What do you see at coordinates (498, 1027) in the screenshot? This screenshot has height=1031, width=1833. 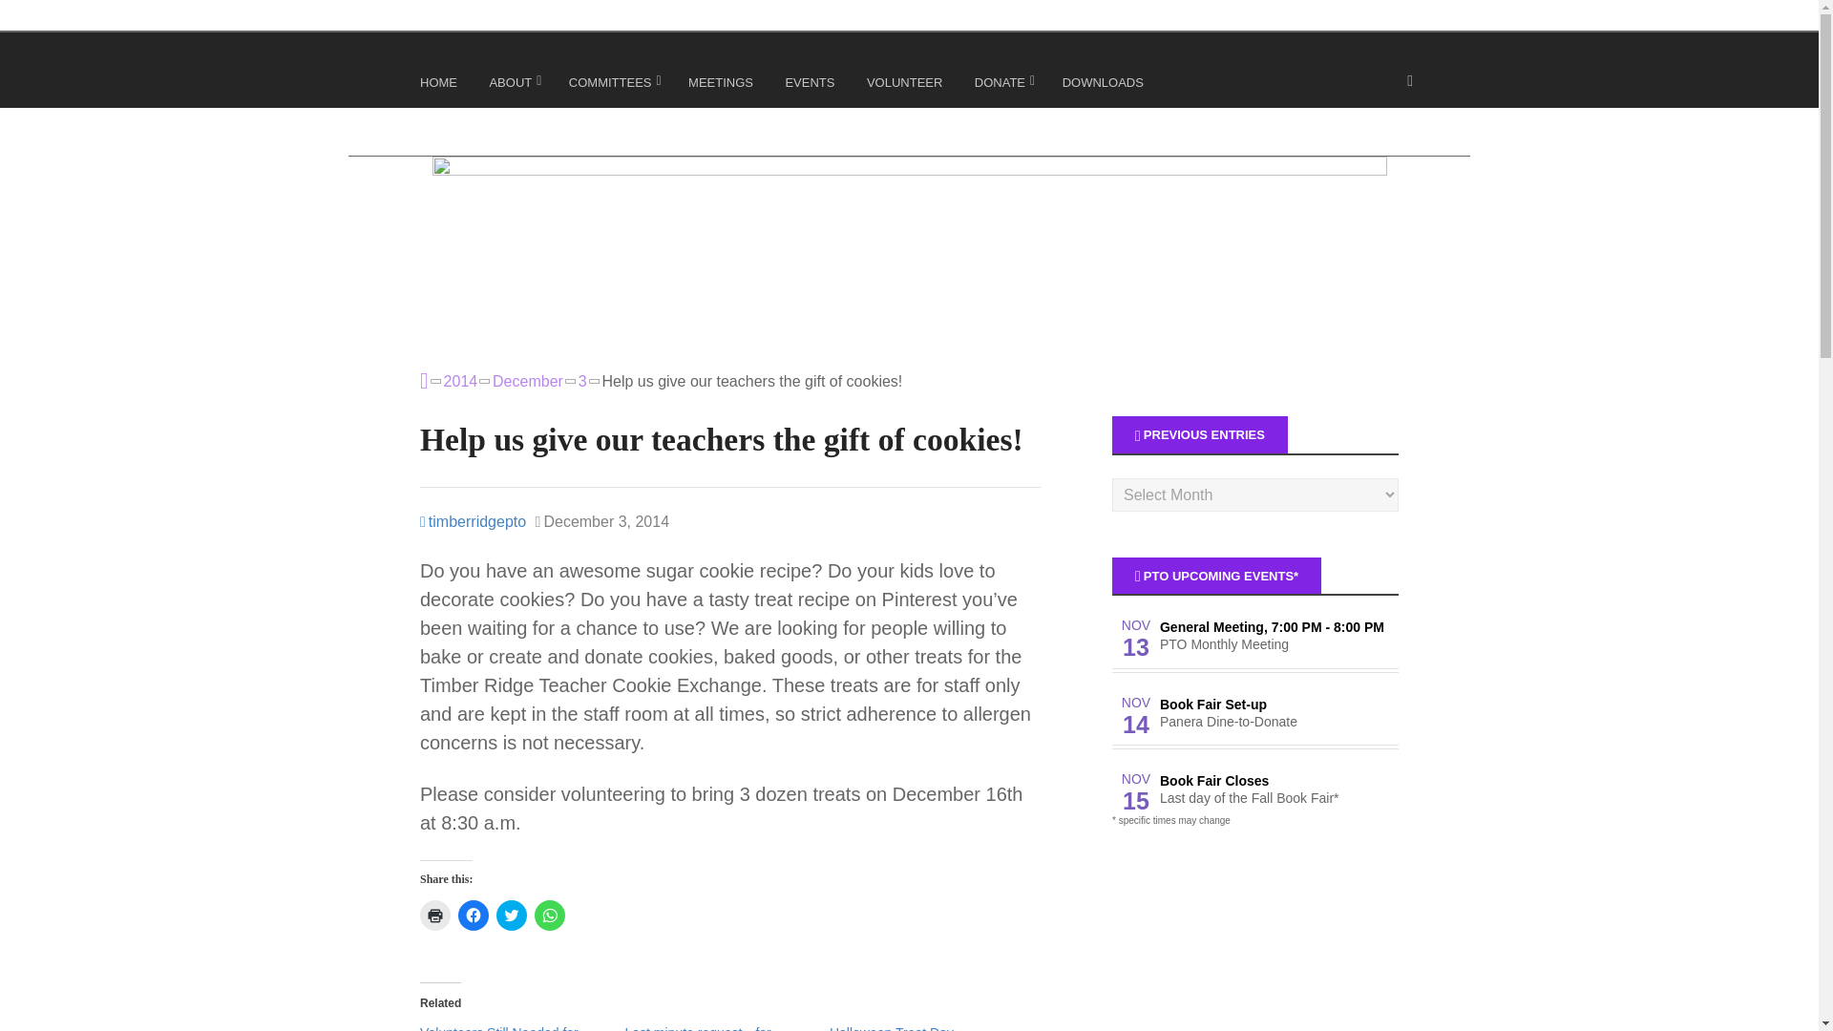 I see `Volunteers Still Needed for Cookie Exchange` at bounding box center [498, 1027].